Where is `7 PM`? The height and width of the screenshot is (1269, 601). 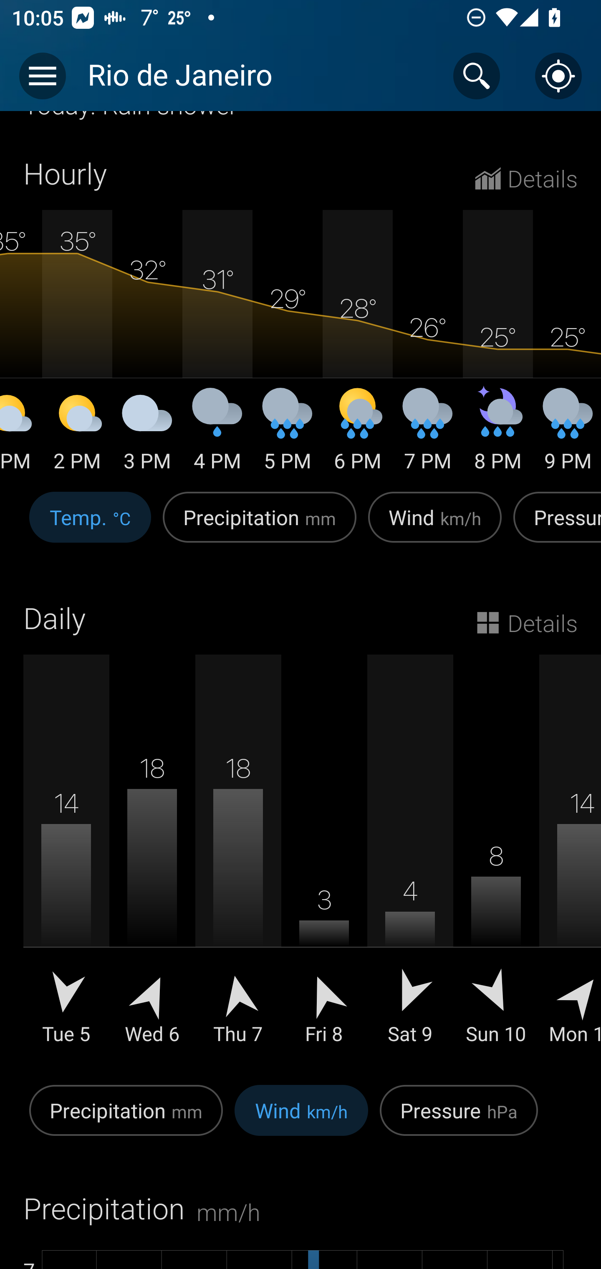 7 PM is located at coordinates (427, 436).